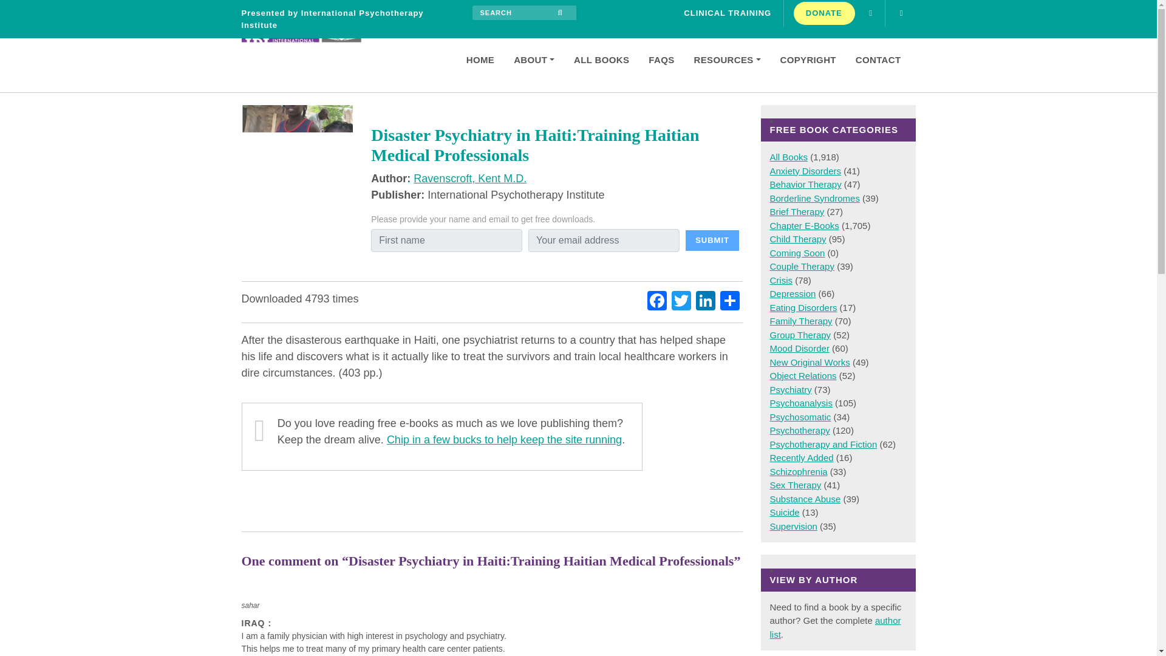 The image size is (1166, 656). Describe the element at coordinates (596, 60) in the screenshot. I see `ALL BOOKS` at that location.